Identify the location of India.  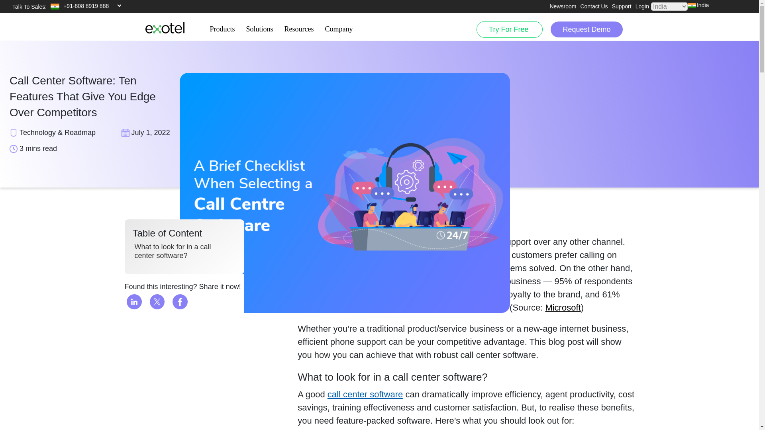
(722, 5).